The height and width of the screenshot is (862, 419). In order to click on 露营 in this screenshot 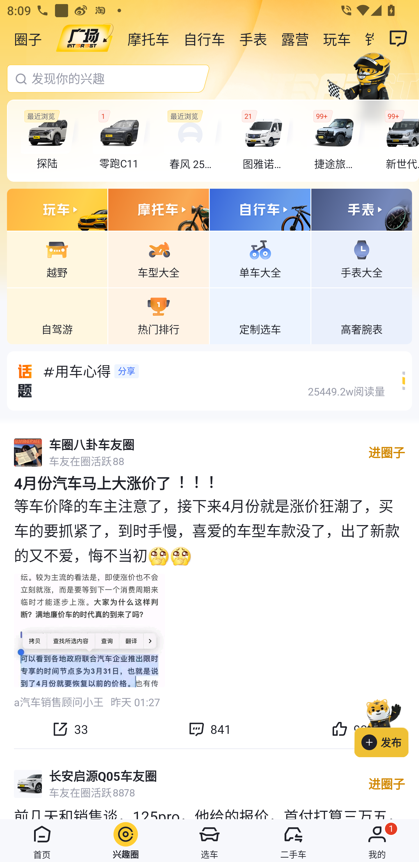, I will do `click(295, 38)`.